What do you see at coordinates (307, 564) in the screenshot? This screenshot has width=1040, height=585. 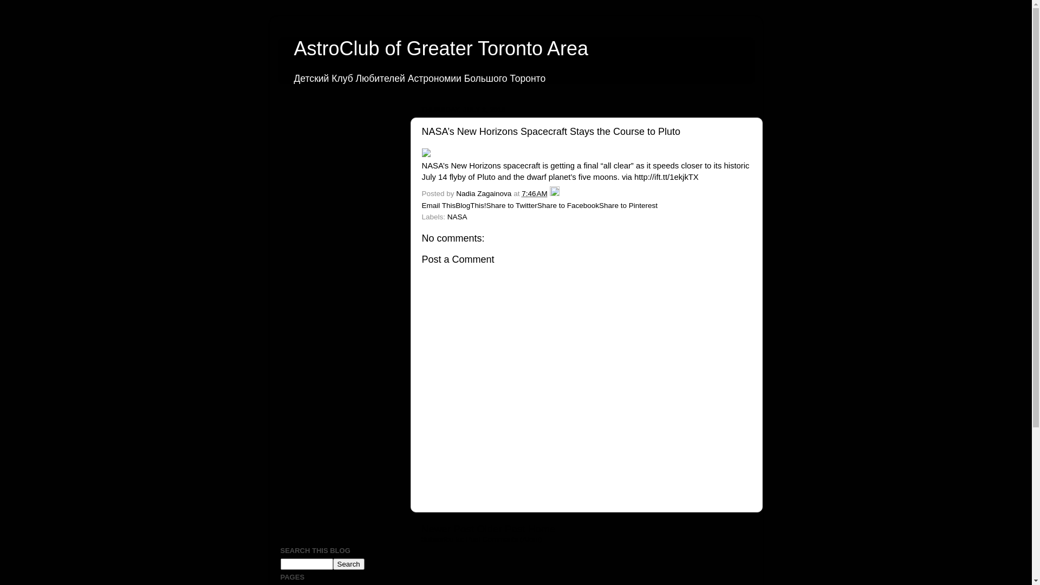 I see `search` at bounding box center [307, 564].